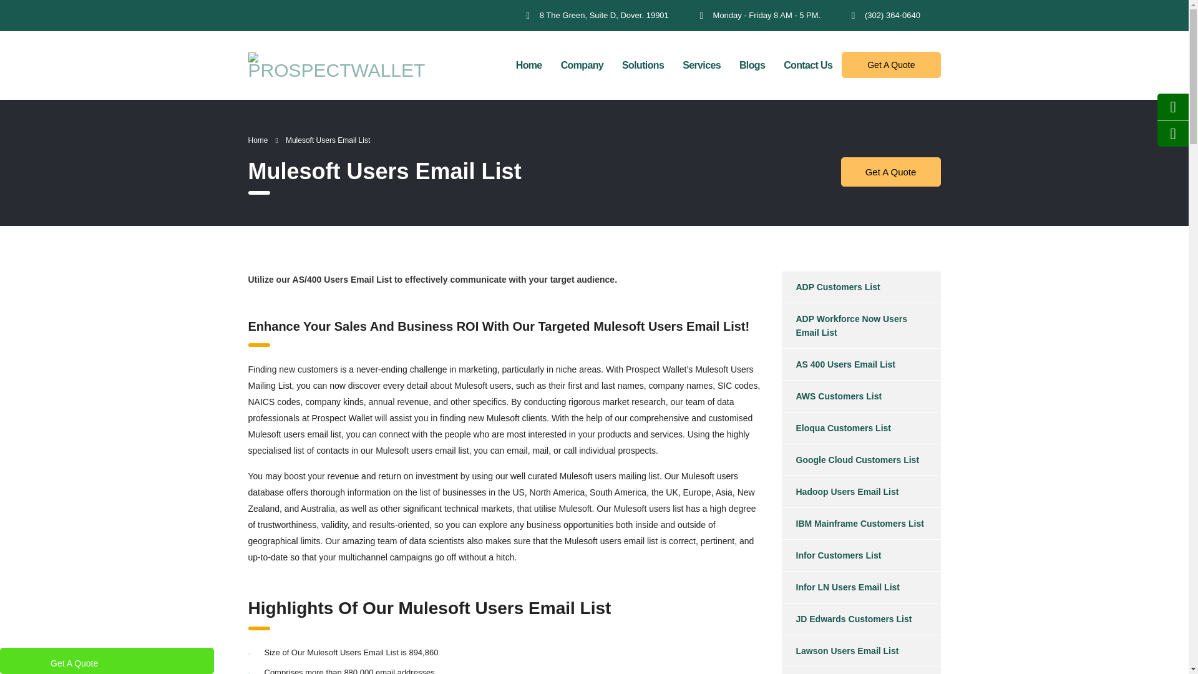 The height and width of the screenshot is (674, 1198). I want to click on Company, so click(582, 66).